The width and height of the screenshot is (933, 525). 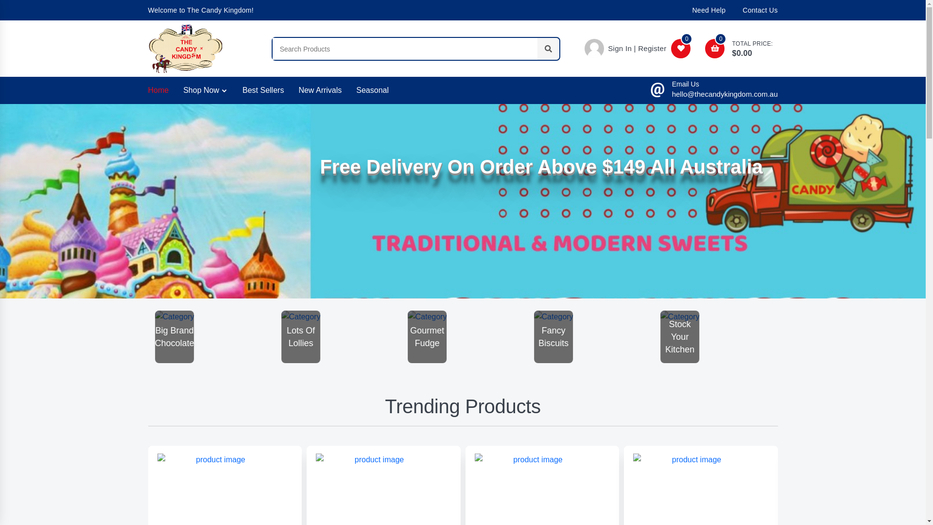 I want to click on hello@thecandykingdom.com.au, so click(x=725, y=94).